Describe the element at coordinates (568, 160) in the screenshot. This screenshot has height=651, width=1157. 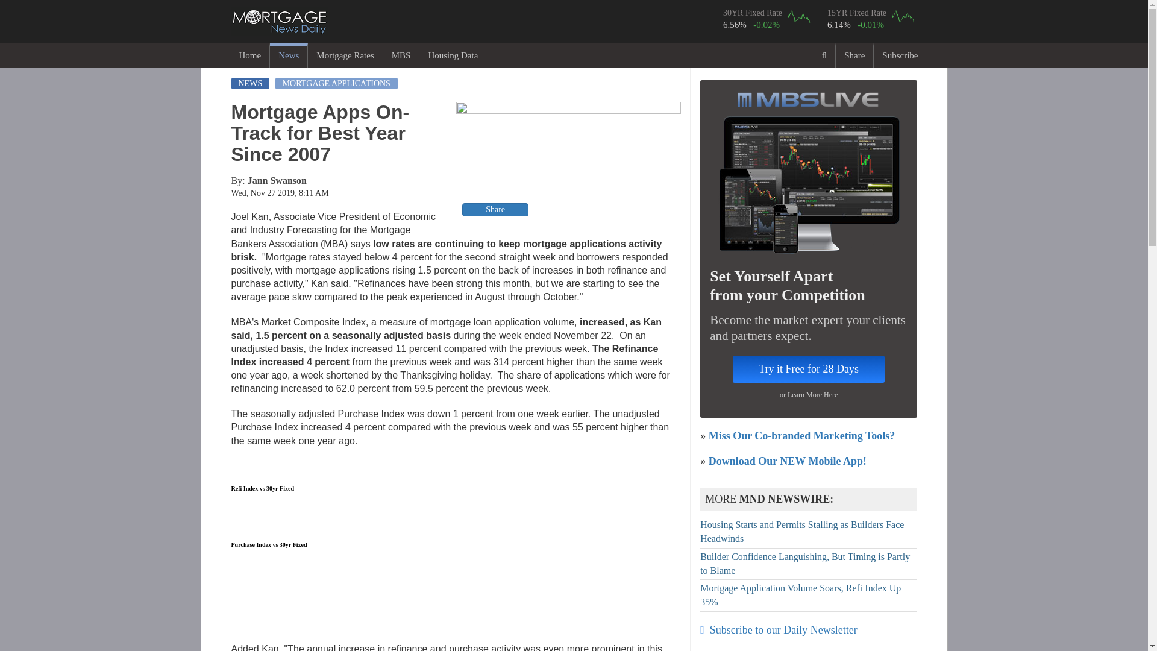
I see `Preview` at that location.